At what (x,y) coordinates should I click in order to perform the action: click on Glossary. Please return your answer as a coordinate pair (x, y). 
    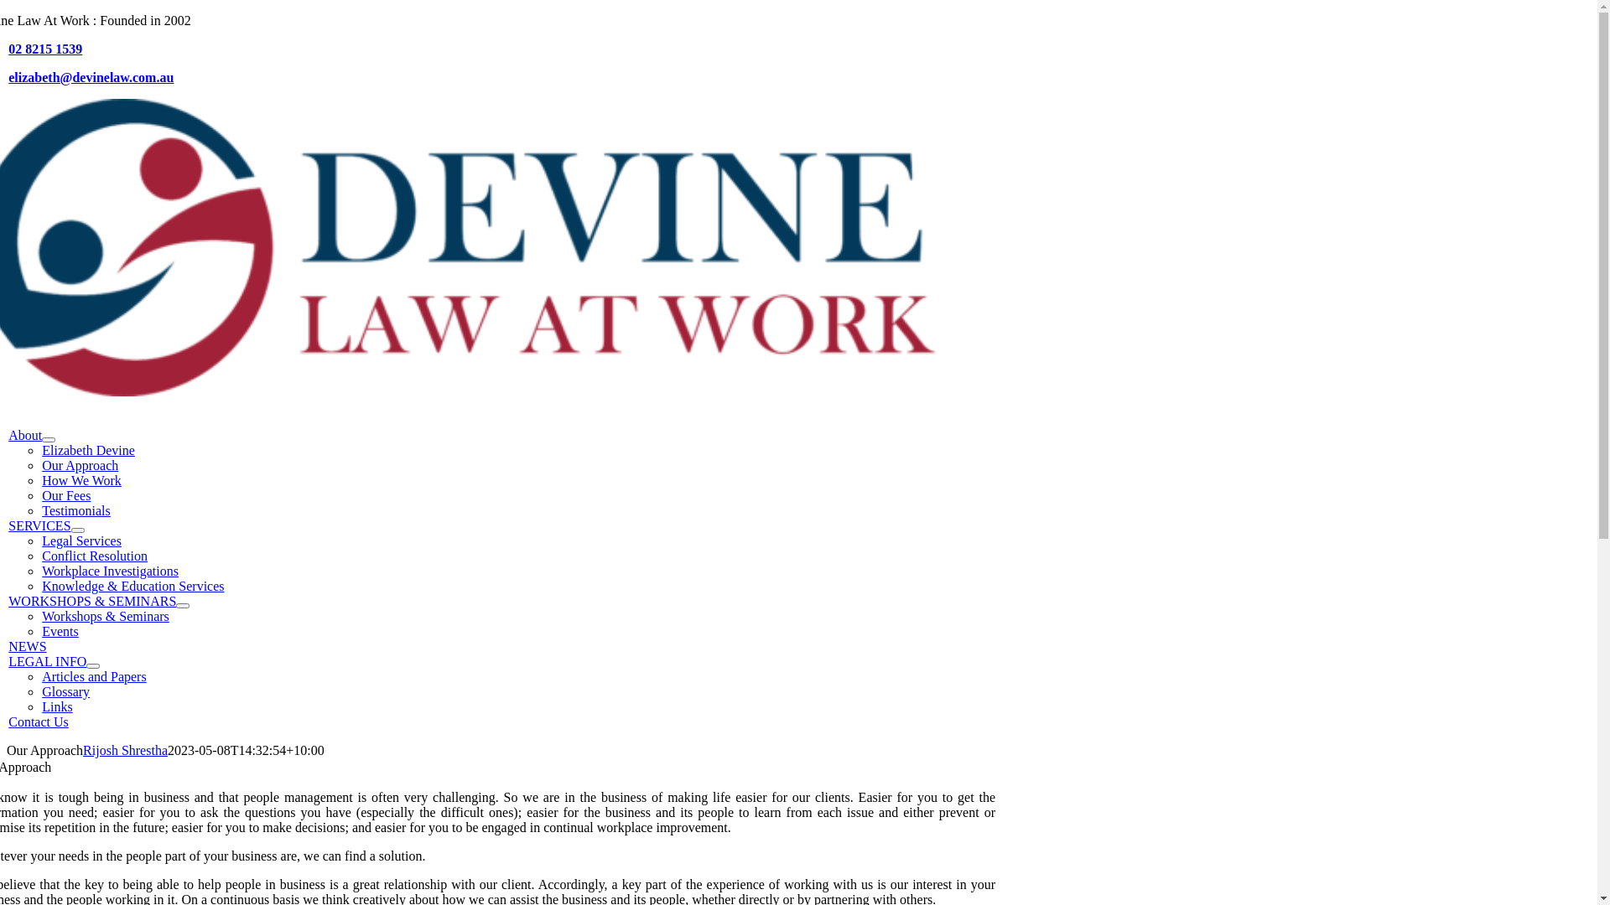
    Looking at the image, I should click on (65, 692).